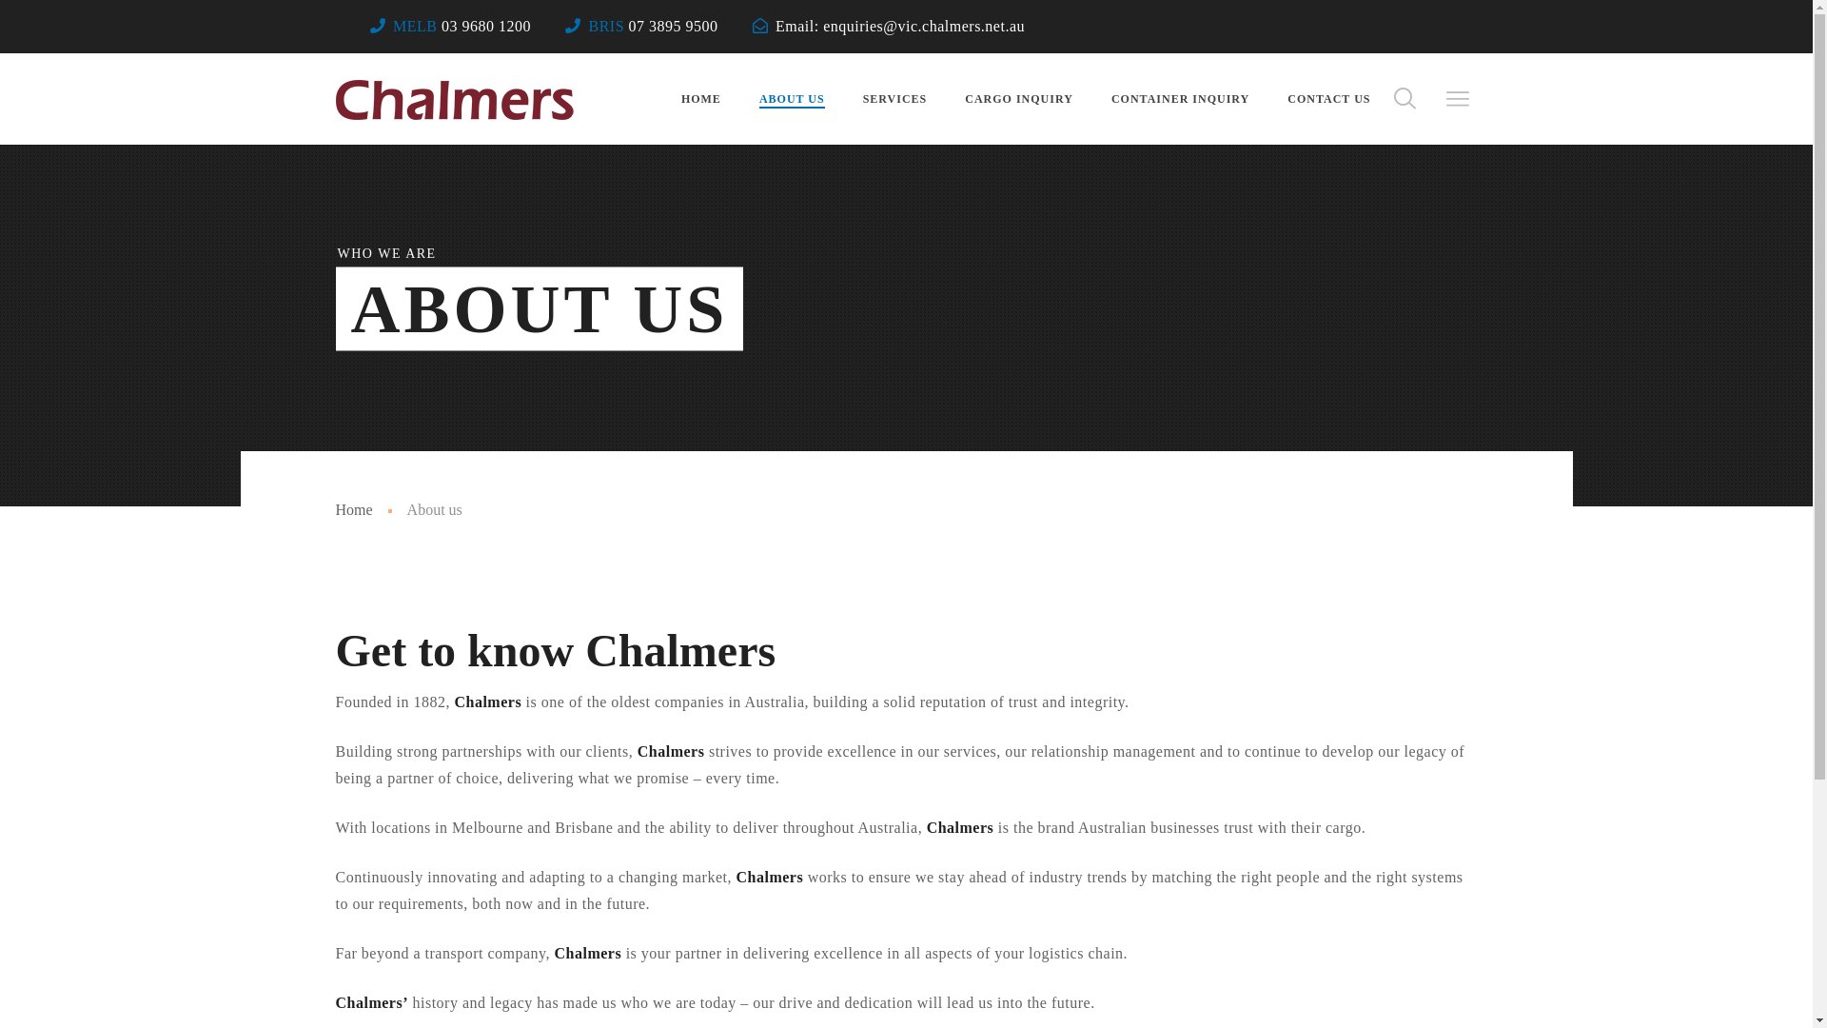  I want to click on HOME, so click(701, 99).